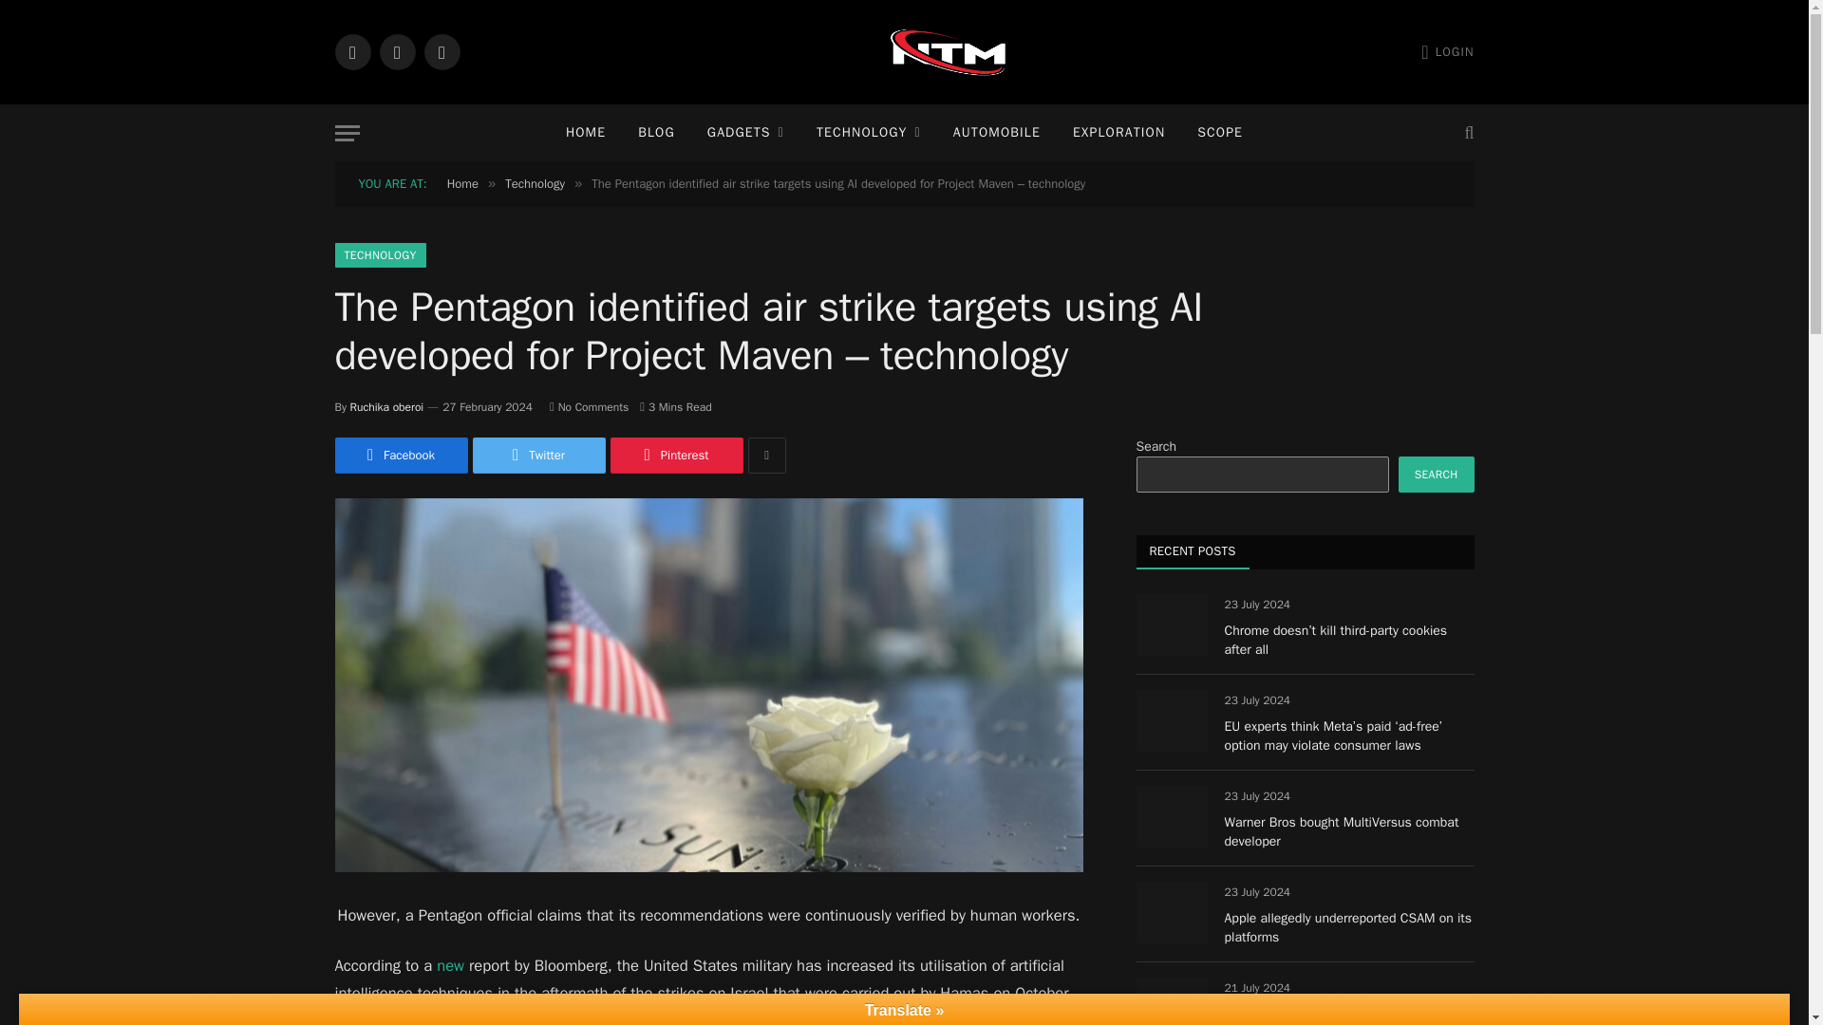 The image size is (1823, 1025). Describe the element at coordinates (1447, 51) in the screenshot. I see `LOGIN` at that location.